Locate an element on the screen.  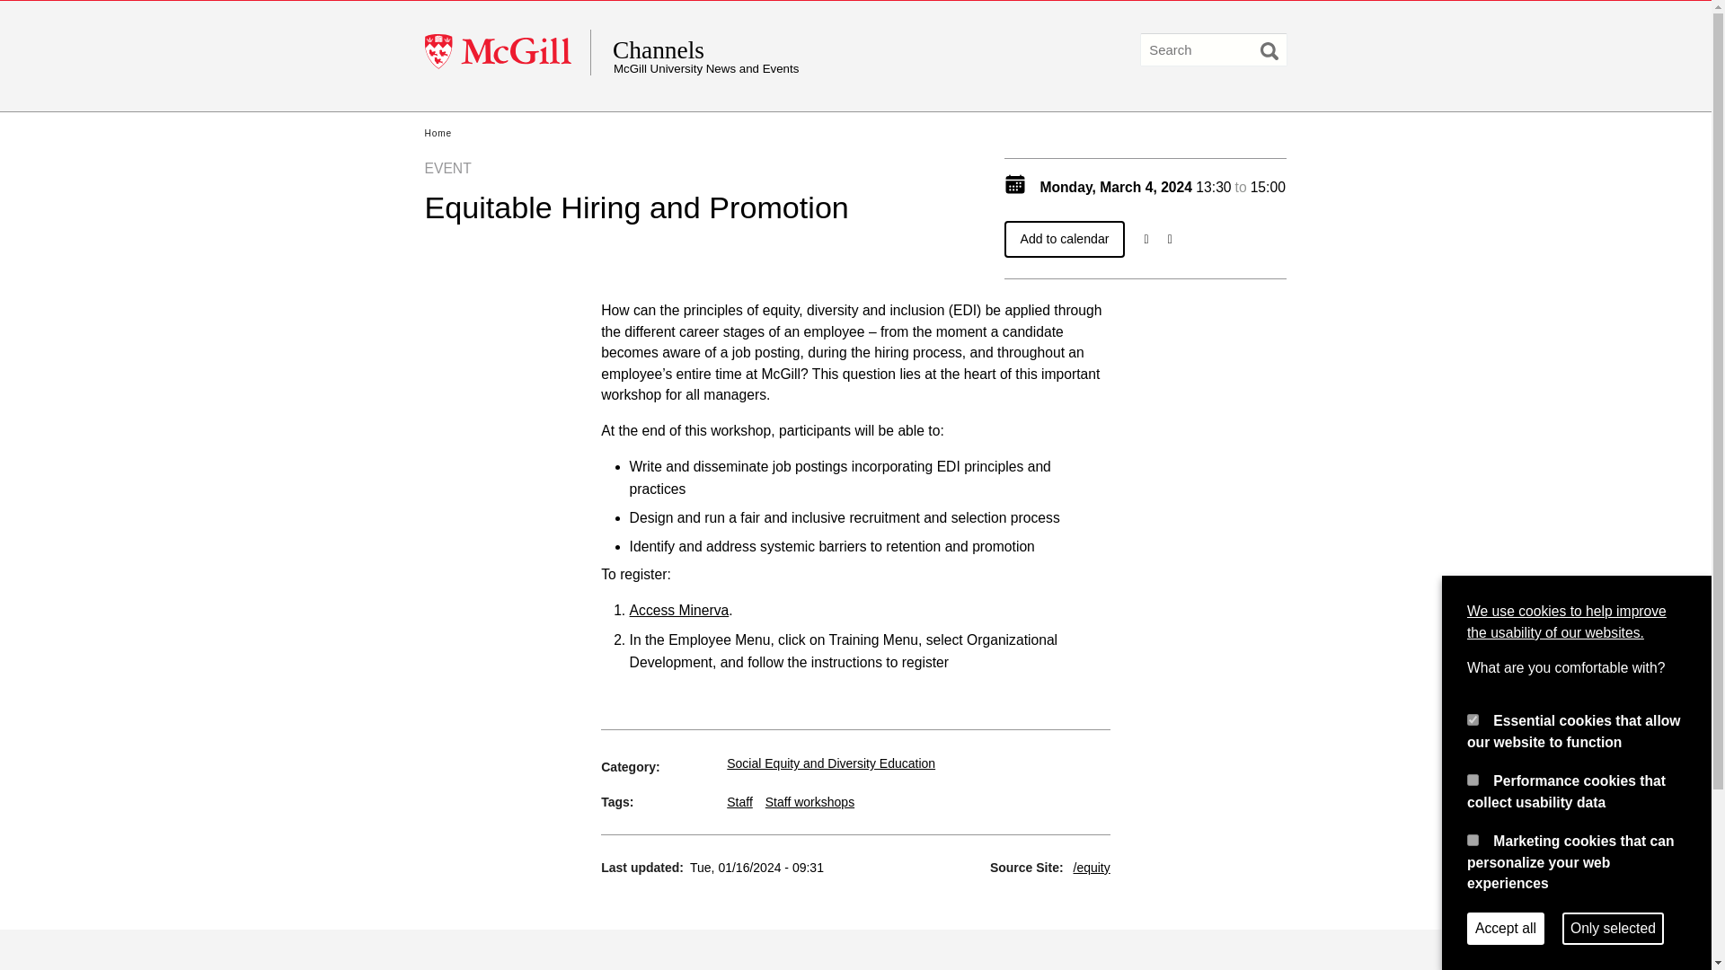
Staff is located at coordinates (739, 801).